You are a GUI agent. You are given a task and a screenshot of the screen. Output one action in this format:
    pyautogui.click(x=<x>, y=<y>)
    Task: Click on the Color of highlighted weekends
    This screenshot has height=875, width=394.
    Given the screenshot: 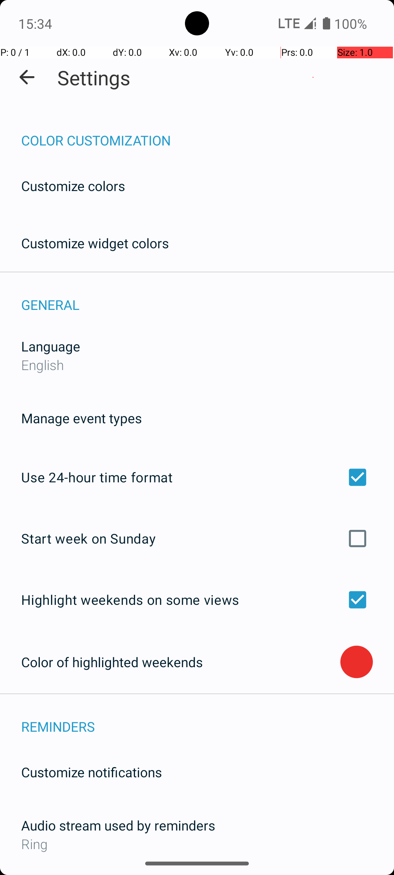 What is the action you would take?
    pyautogui.click(x=181, y=662)
    